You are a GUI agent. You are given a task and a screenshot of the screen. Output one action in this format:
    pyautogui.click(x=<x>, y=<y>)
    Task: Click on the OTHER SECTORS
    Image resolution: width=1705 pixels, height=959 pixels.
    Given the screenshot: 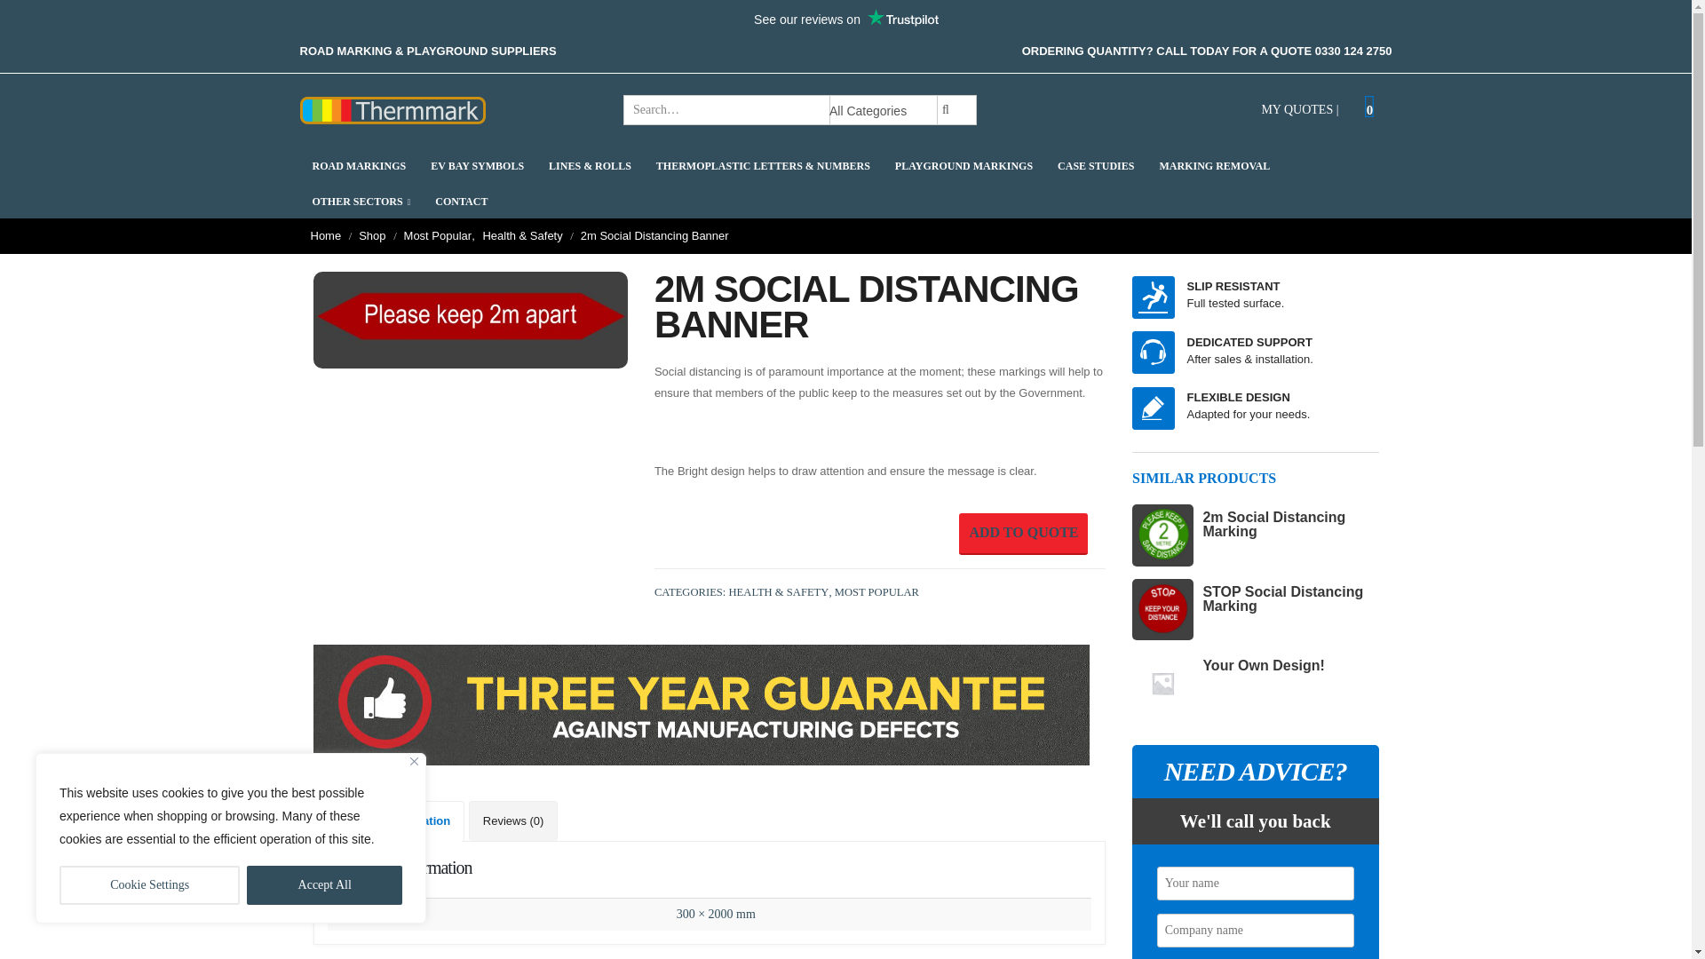 What is the action you would take?
    pyautogui.click(x=361, y=201)
    